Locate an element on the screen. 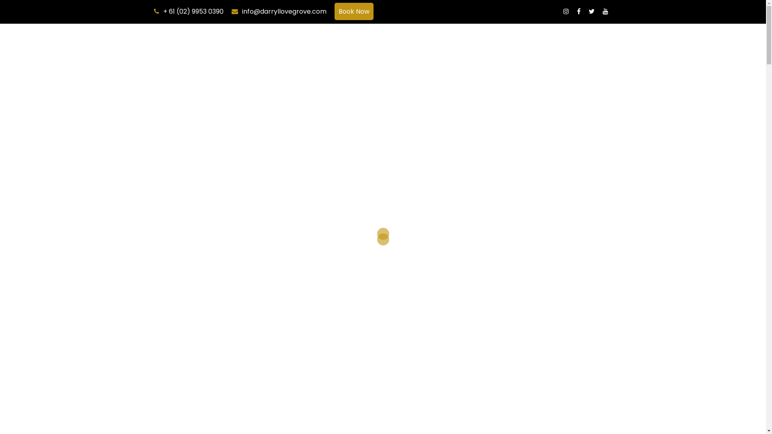 Image resolution: width=772 pixels, height=434 pixels. EMAIL US is located at coordinates (388, 230).